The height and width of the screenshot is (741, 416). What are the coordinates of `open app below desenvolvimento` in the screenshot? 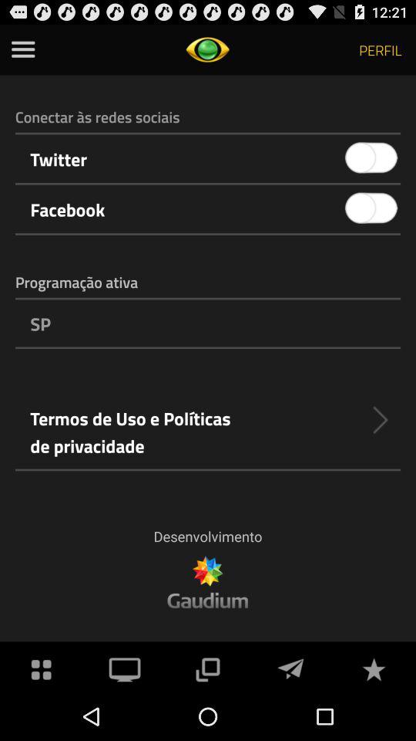 It's located at (290, 667).